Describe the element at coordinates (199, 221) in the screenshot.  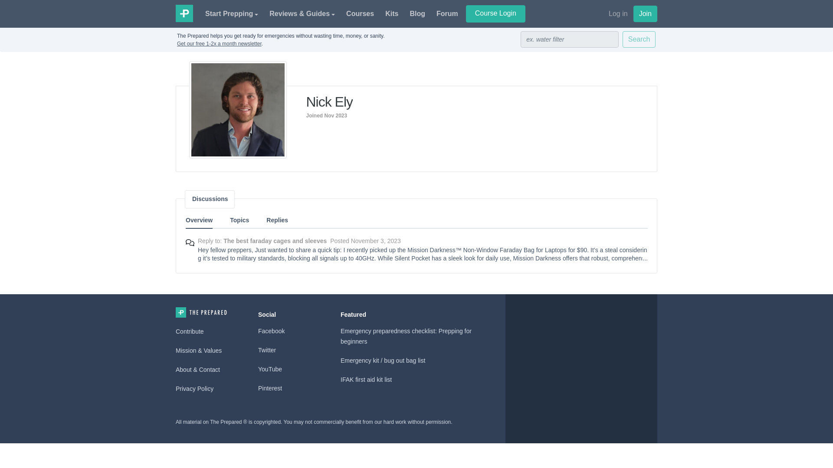
I see `Overview` at that location.